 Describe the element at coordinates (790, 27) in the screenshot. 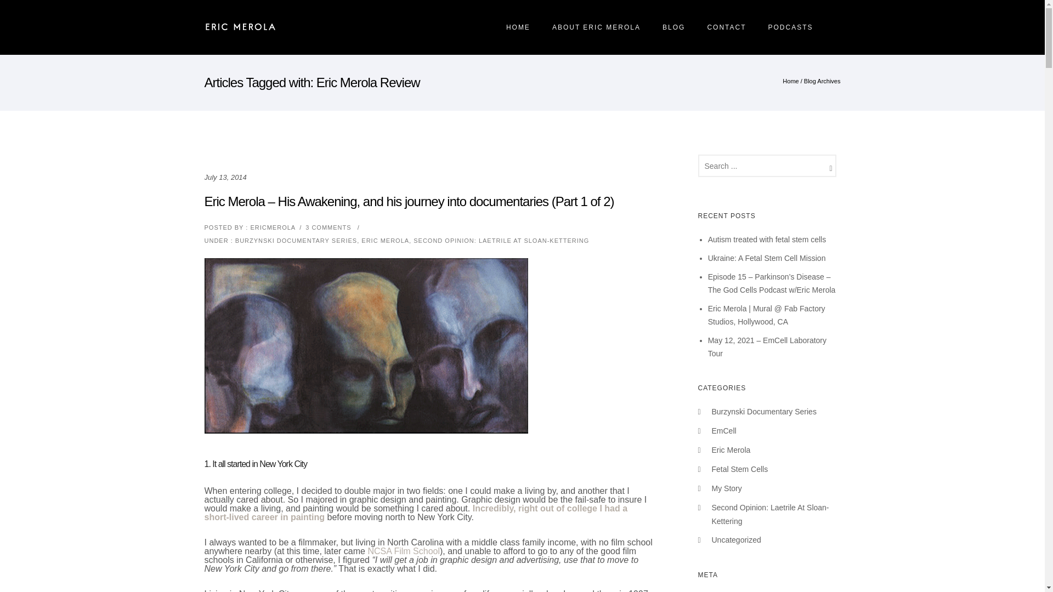

I see `Podcasts` at that location.